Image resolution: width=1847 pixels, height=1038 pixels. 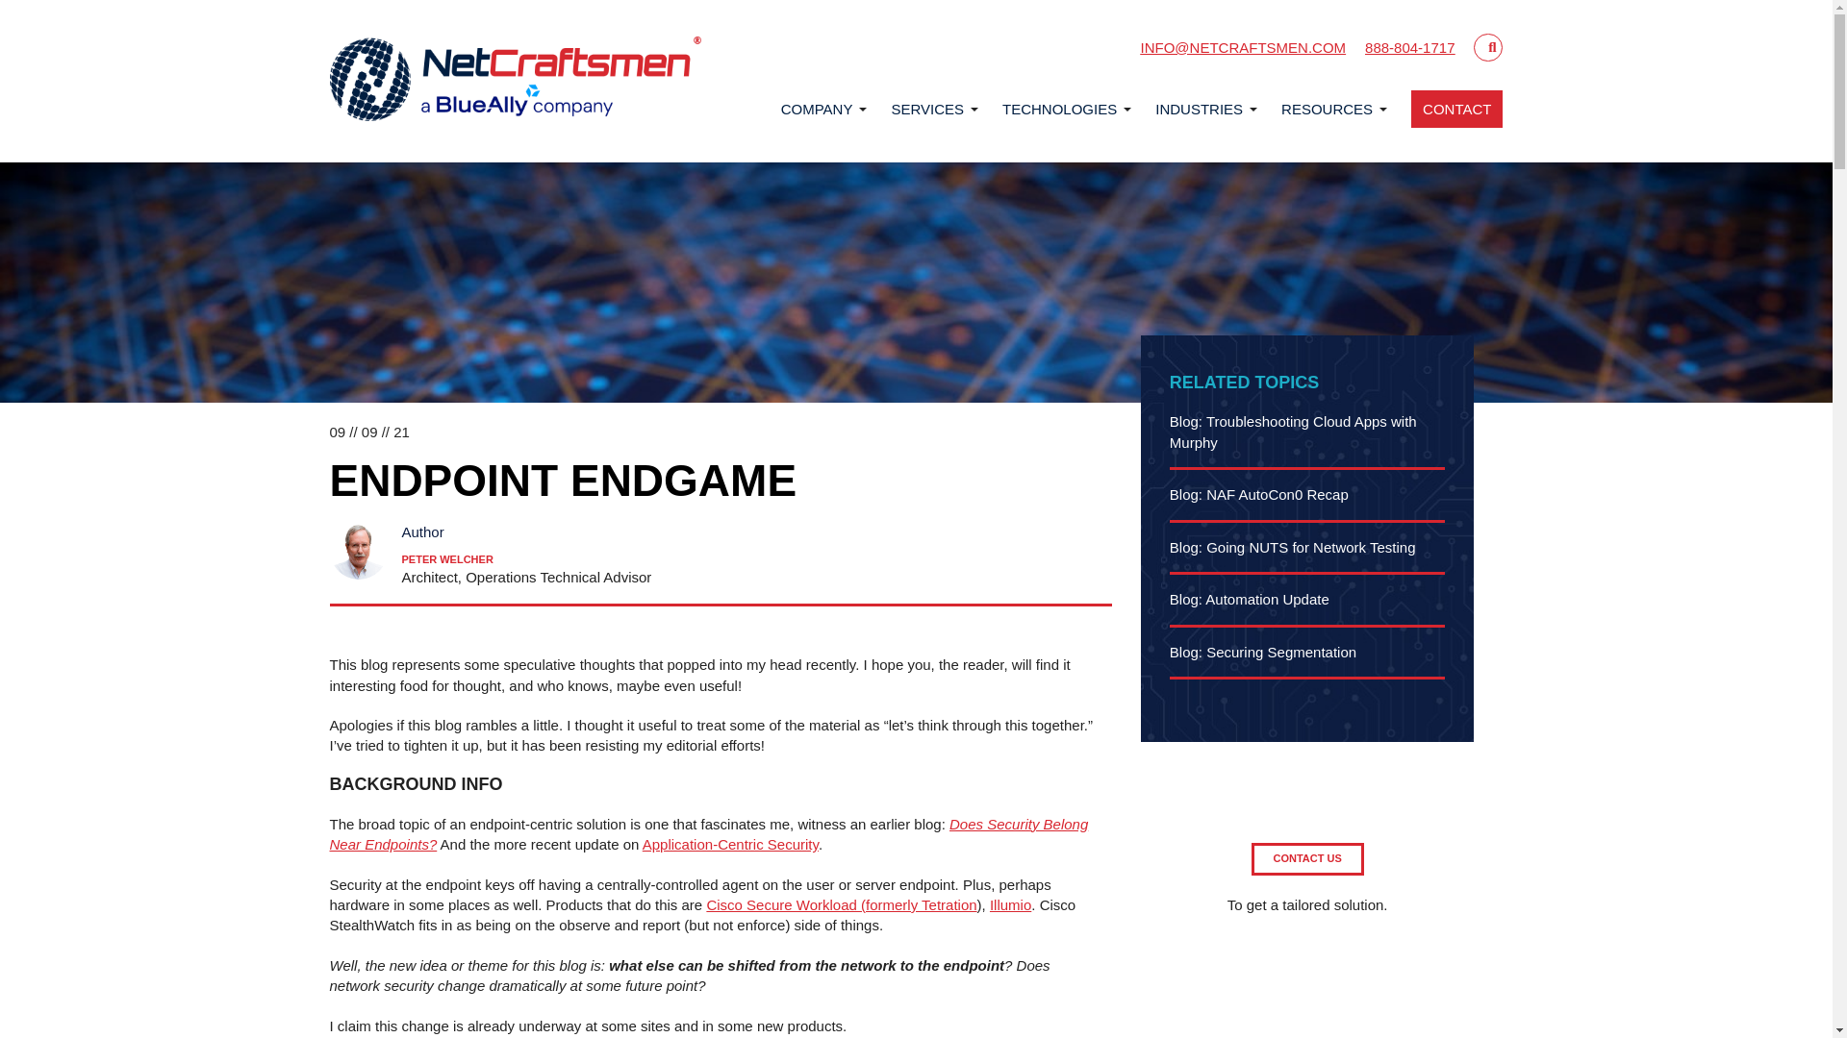 What do you see at coordinates (1409, 48) in the screenshot?
I see `888-804-1717` at bounding box center [1409, 48].